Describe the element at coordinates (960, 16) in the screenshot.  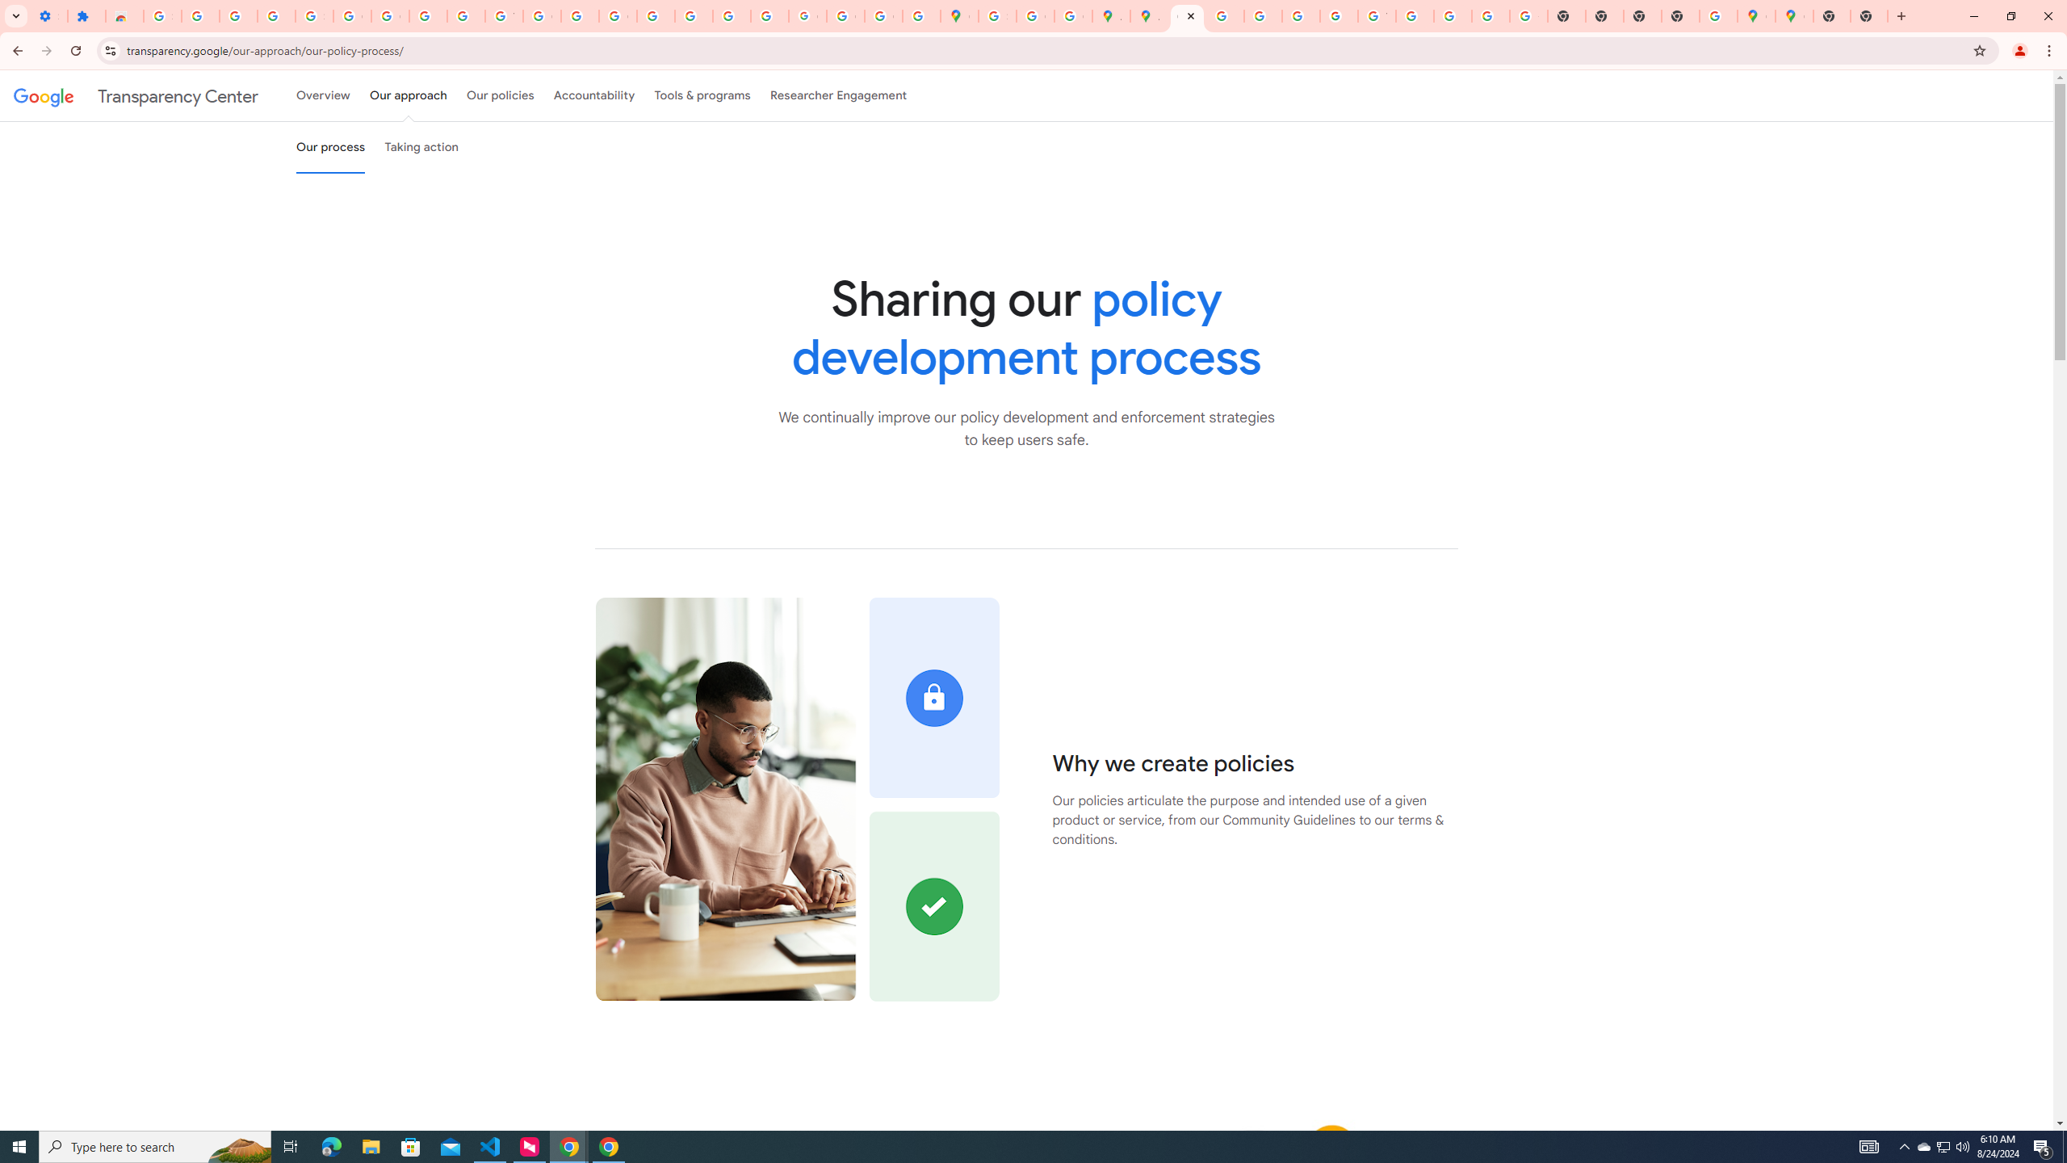
I see `Google Maps` at that location.